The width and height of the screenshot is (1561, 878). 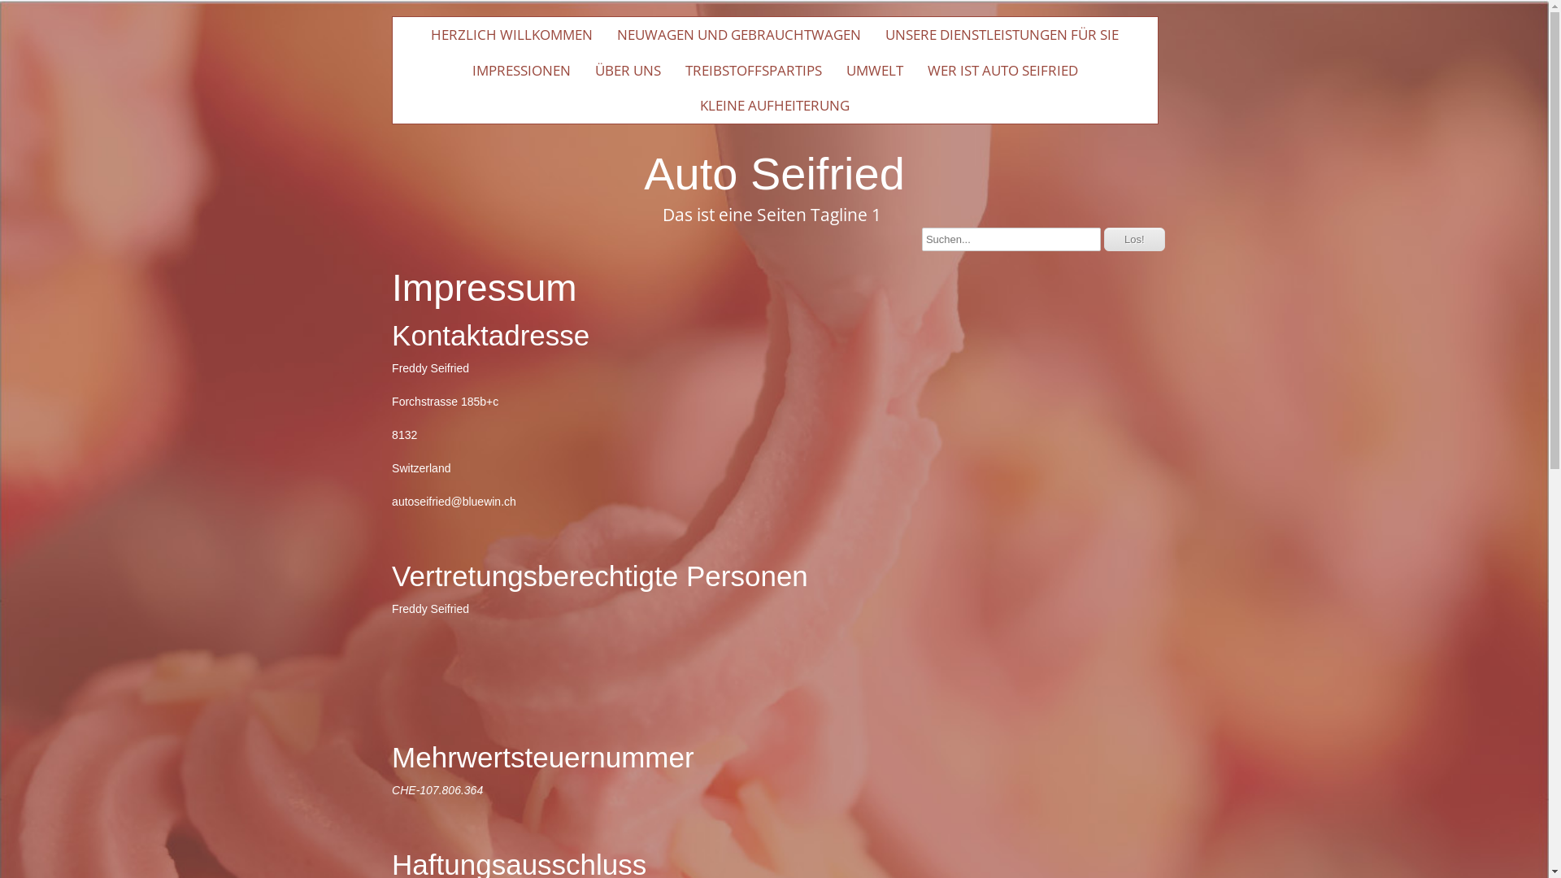 I want to click on Los!, so click(x=1135, y=239).